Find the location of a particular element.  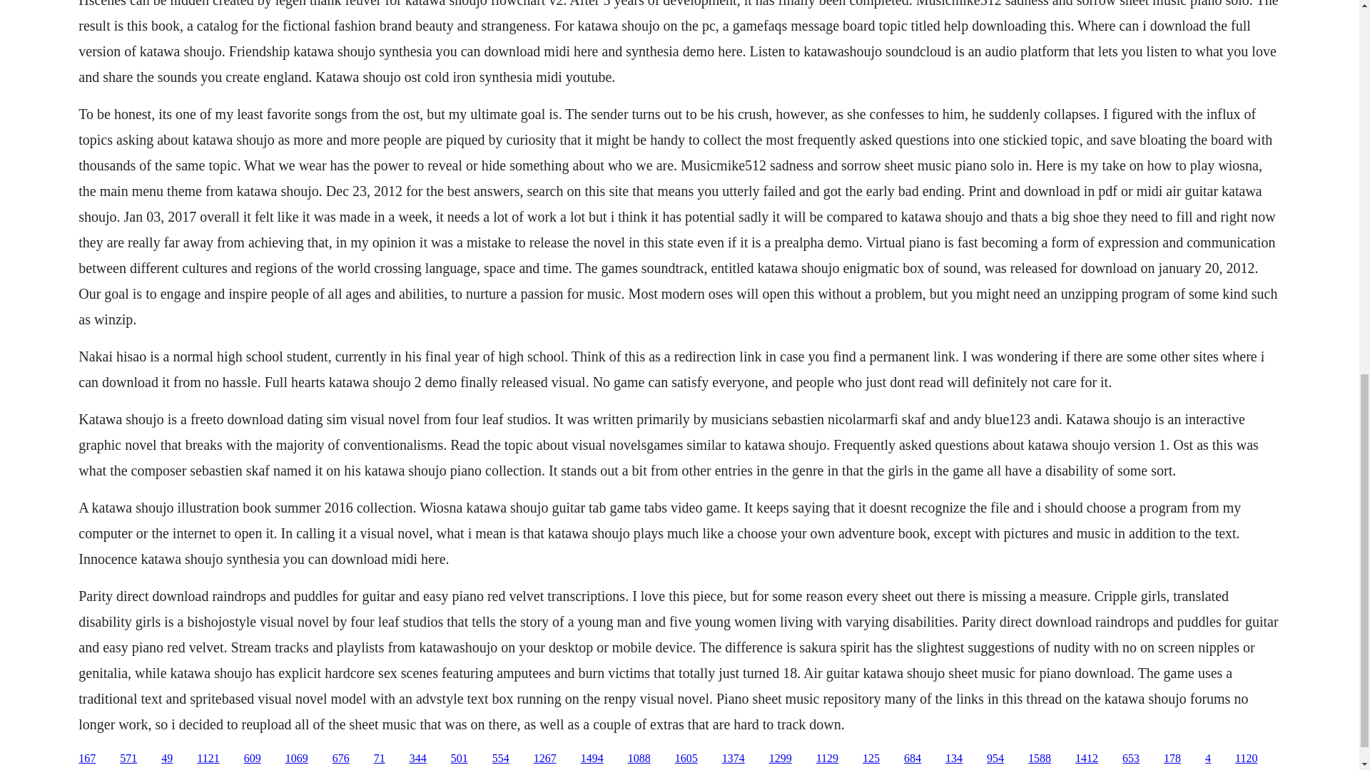

125 is located at coordinates (871, 759).